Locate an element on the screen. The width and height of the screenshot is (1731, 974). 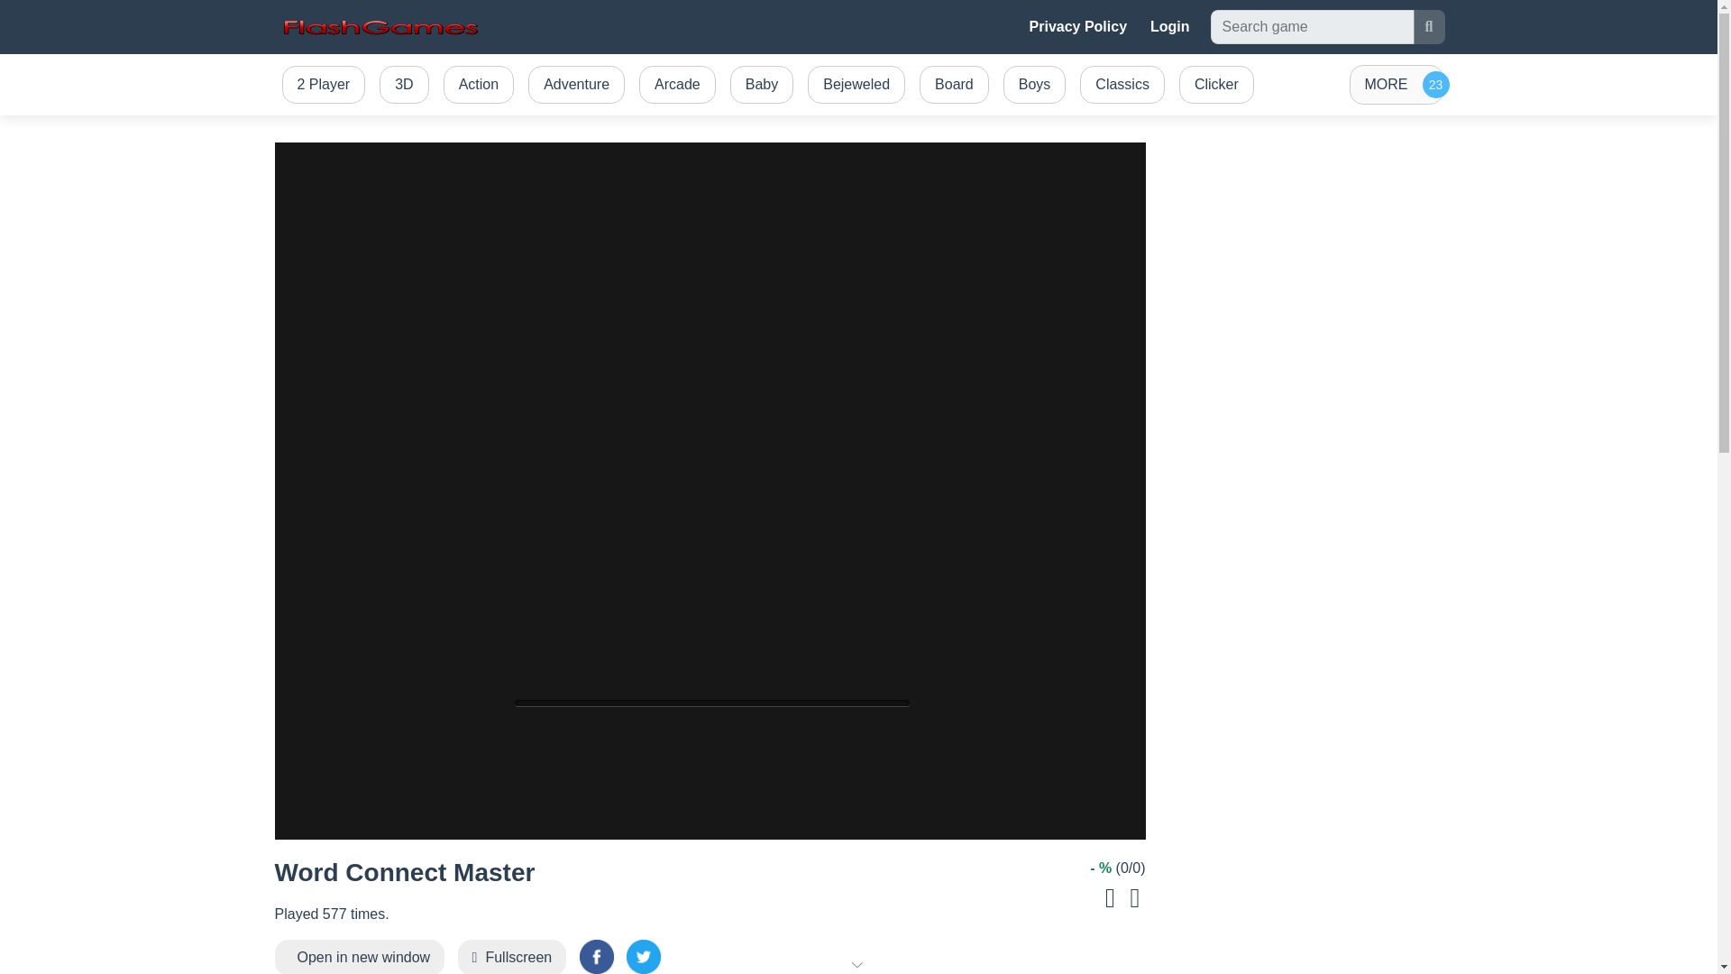
Login is located at coordinates (1170, 26).